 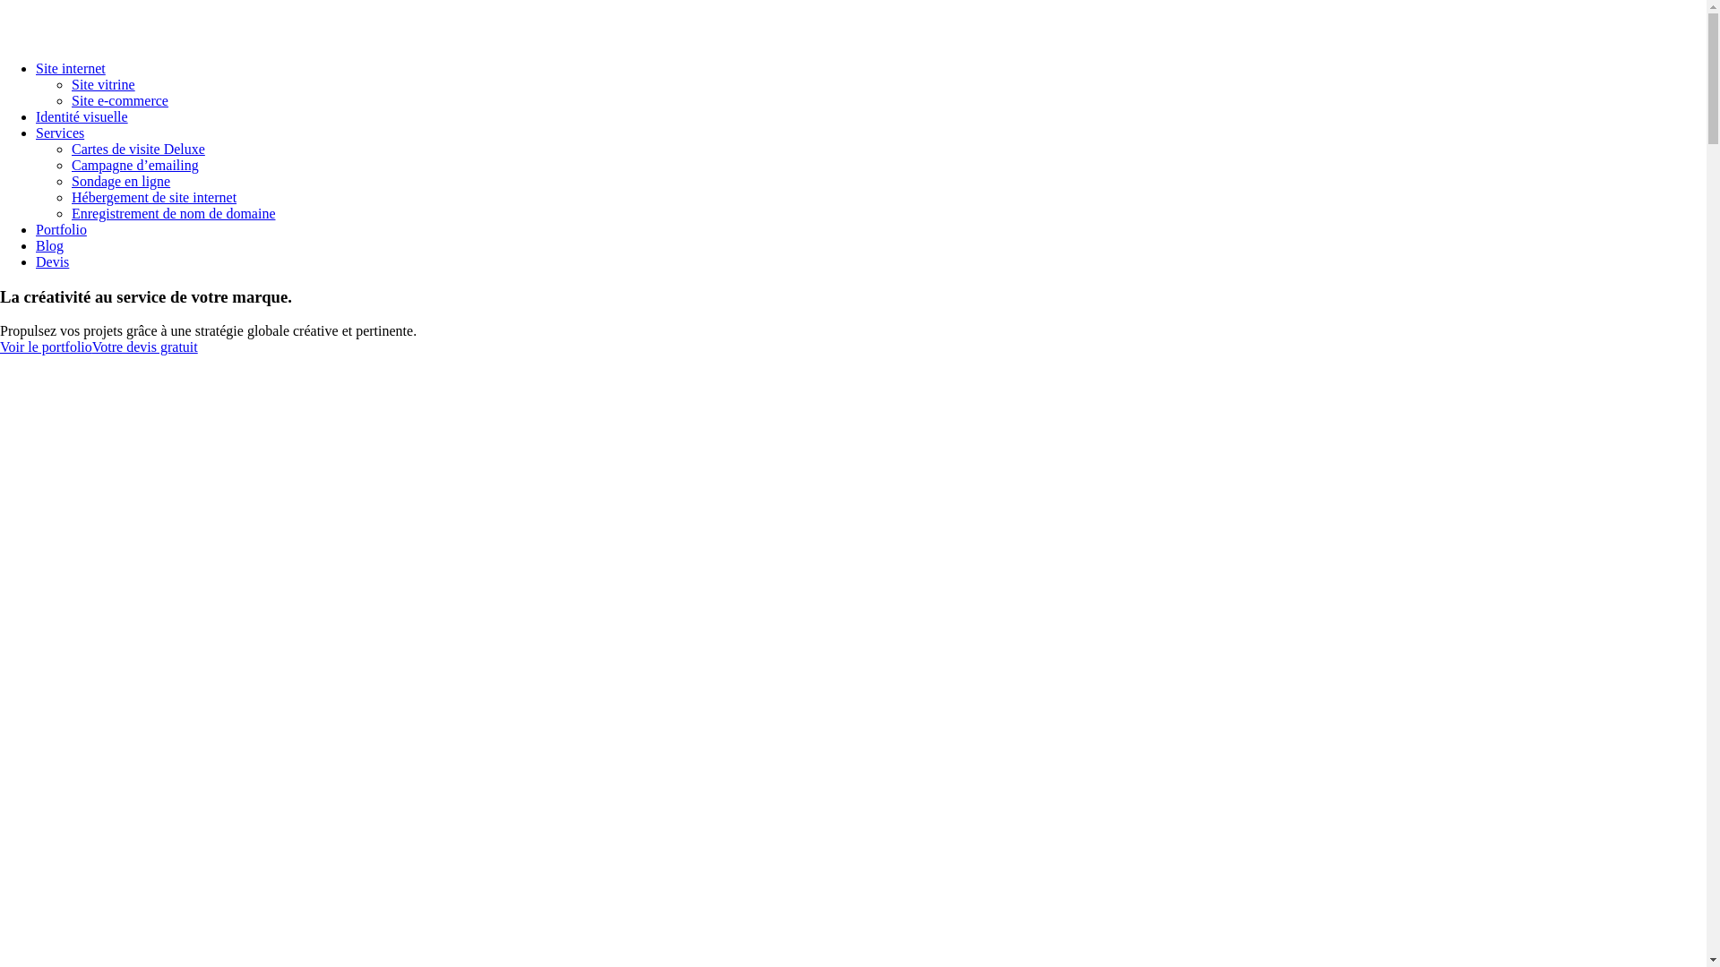 I want to click on Cartes de visite Deluxe, so click(x=138, y=149).